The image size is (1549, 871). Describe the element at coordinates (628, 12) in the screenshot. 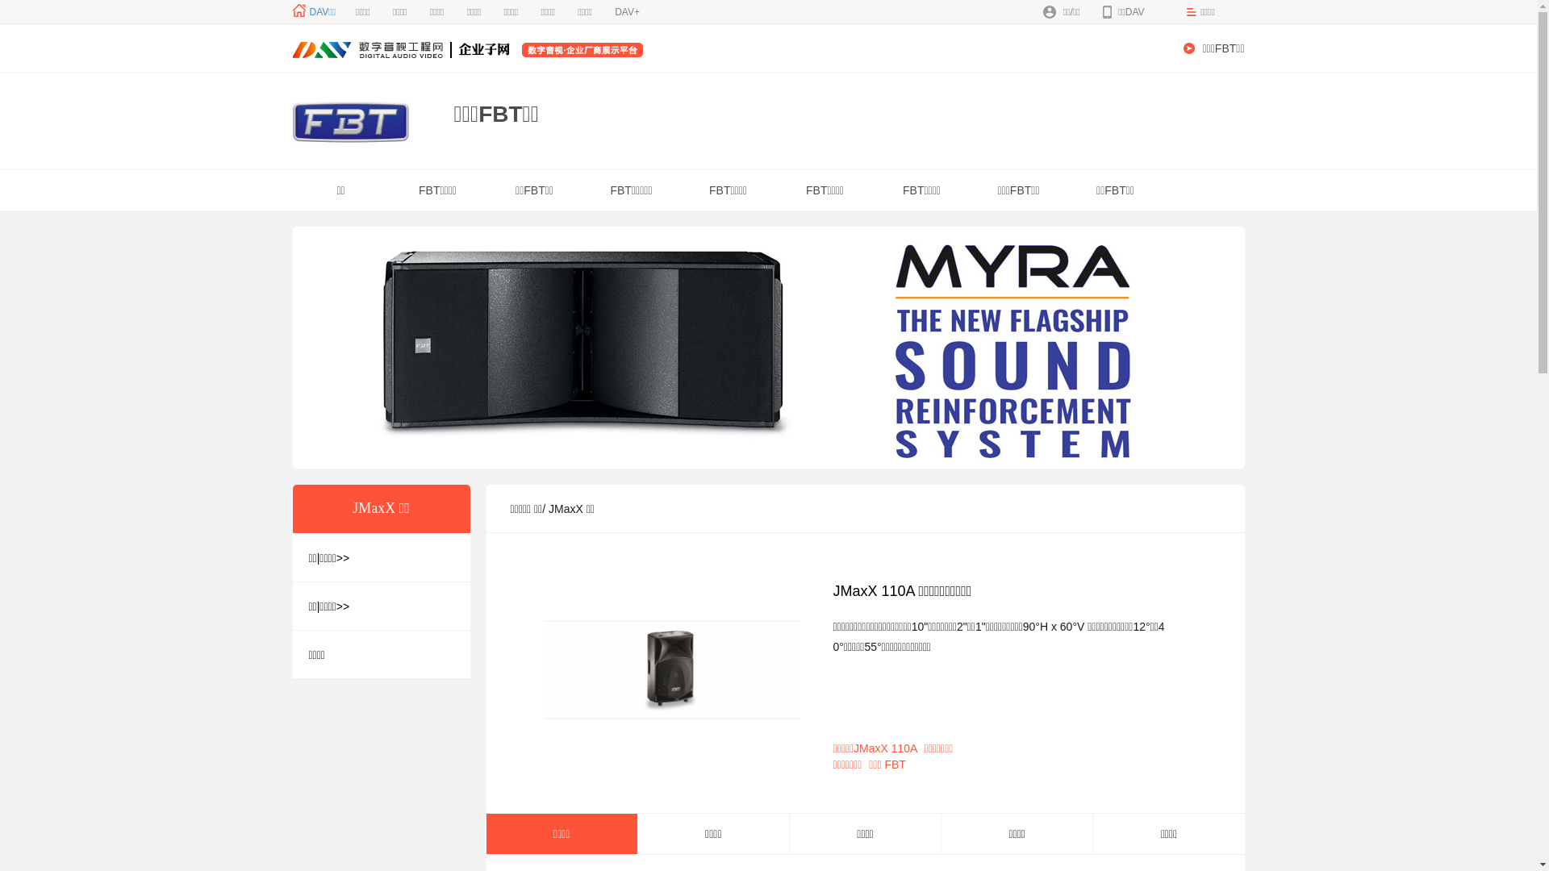

I see `DAV+` at that location.